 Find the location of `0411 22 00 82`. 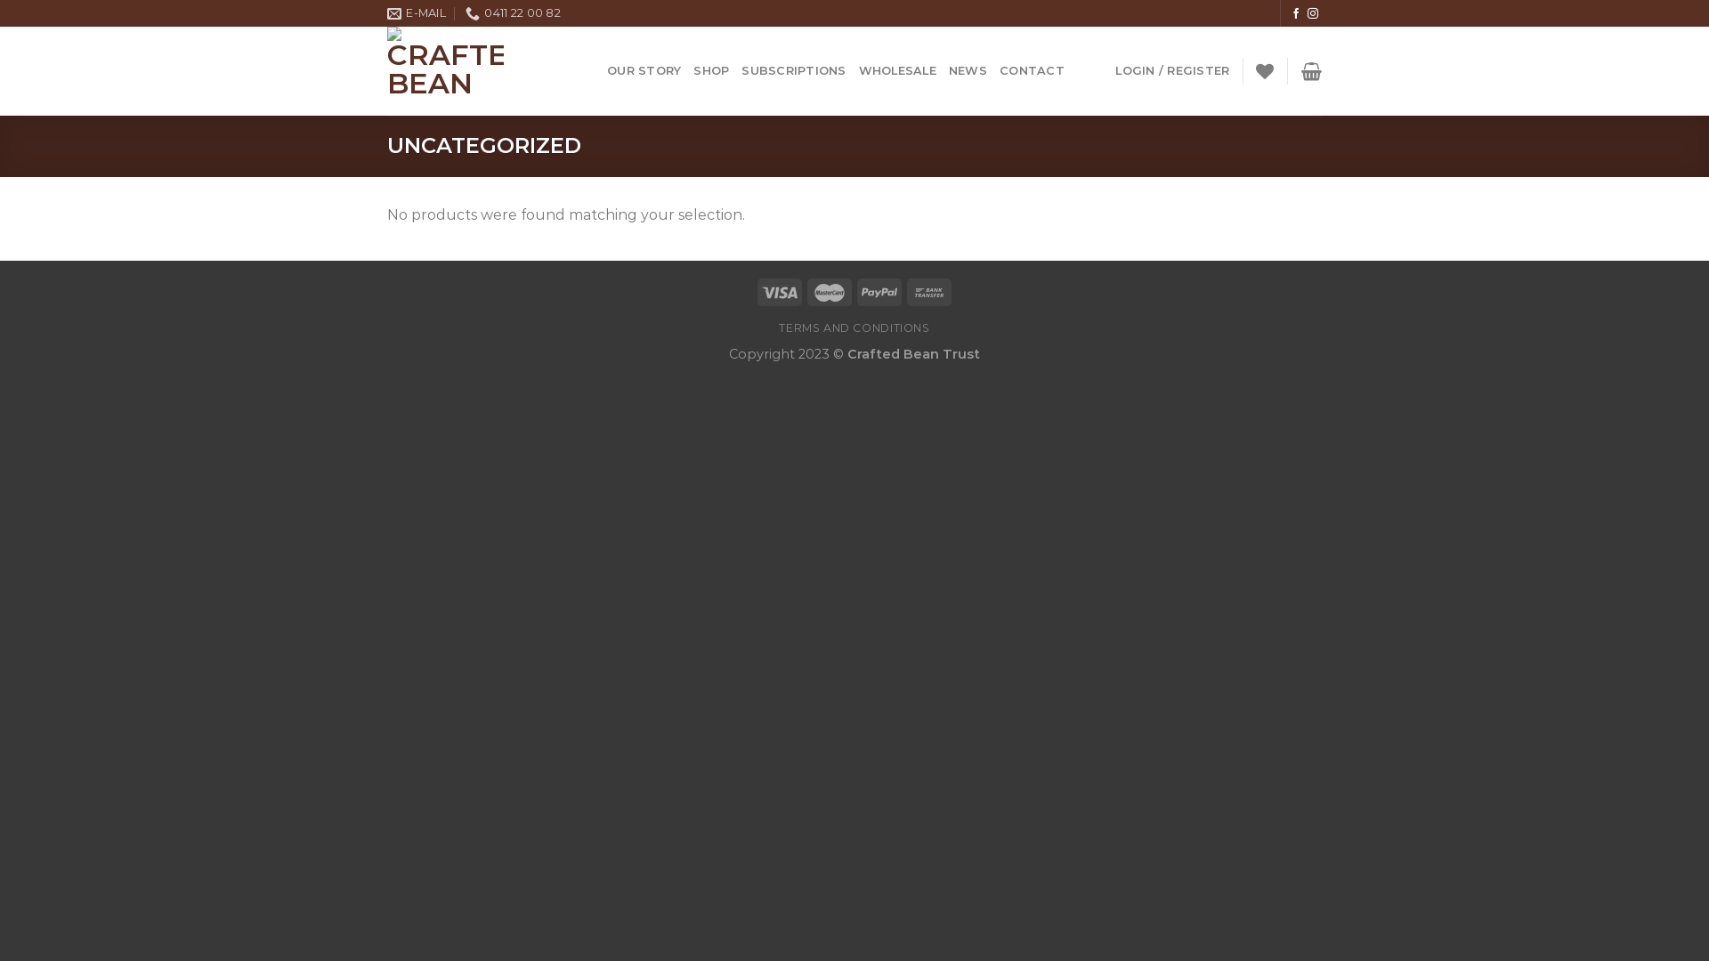

0411 22 00 82 is located at coordinates (513, 13).